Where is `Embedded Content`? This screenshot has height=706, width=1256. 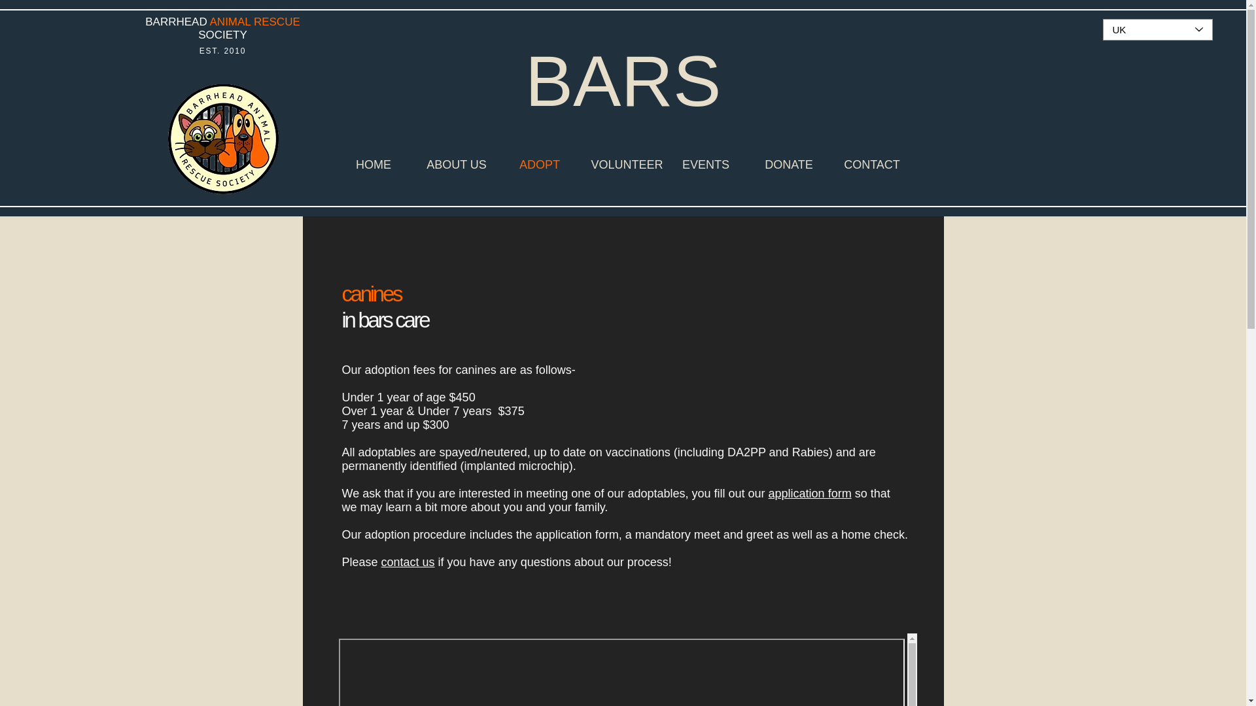 Embedded Content is located at coordinates (625, 669).